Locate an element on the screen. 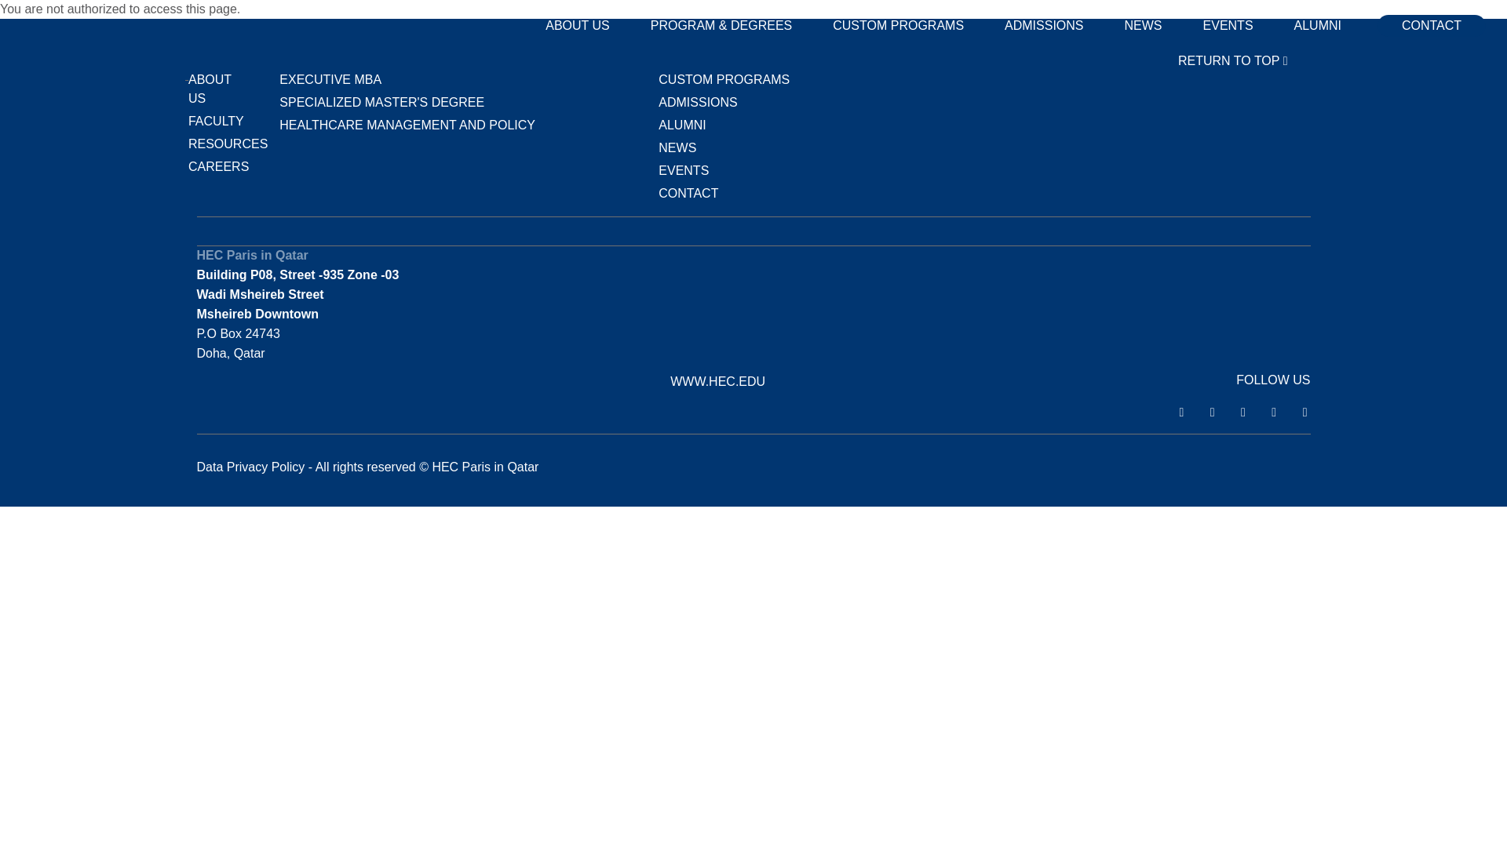  CONTACT is located at coordinates (1432, 26).